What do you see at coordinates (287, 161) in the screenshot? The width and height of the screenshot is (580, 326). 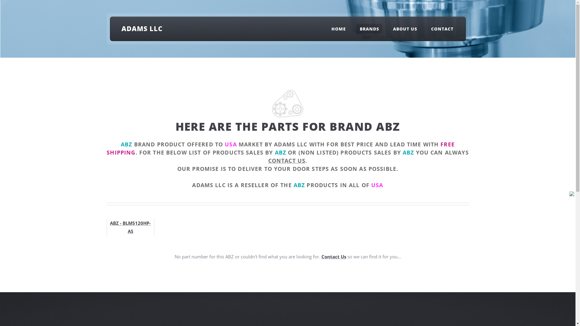 I see `CONTACT US` at bounding box center [287, 161].